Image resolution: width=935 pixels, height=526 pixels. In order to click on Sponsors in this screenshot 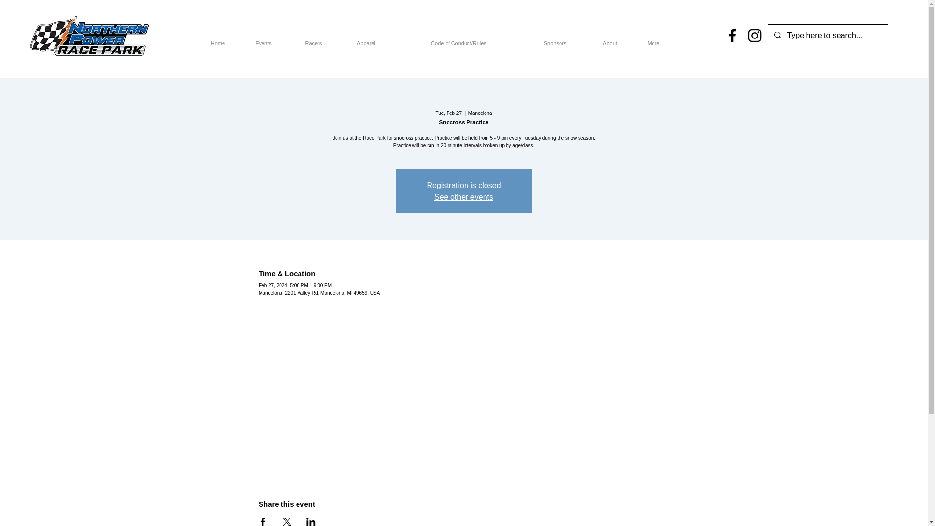, I will do `click(555, 39)`.